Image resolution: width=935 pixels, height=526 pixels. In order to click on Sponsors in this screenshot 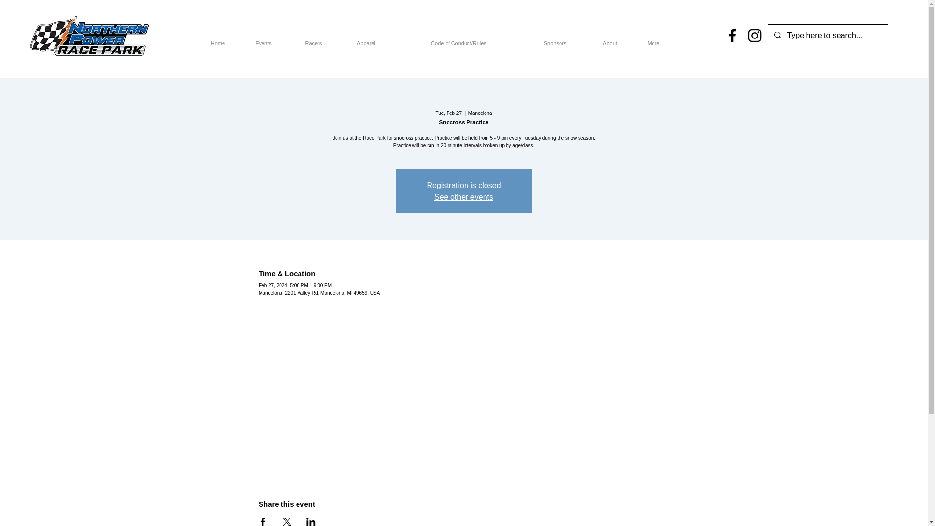, I will do `click(555, 39)`.